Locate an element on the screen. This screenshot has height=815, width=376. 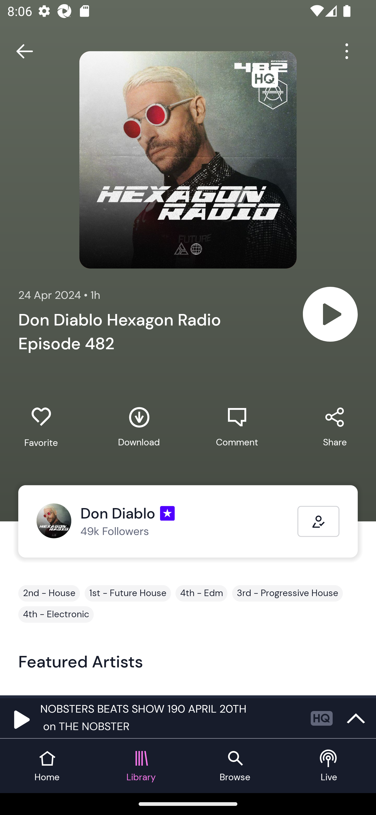
4th - Electronic is located at coordinates (56, 614).